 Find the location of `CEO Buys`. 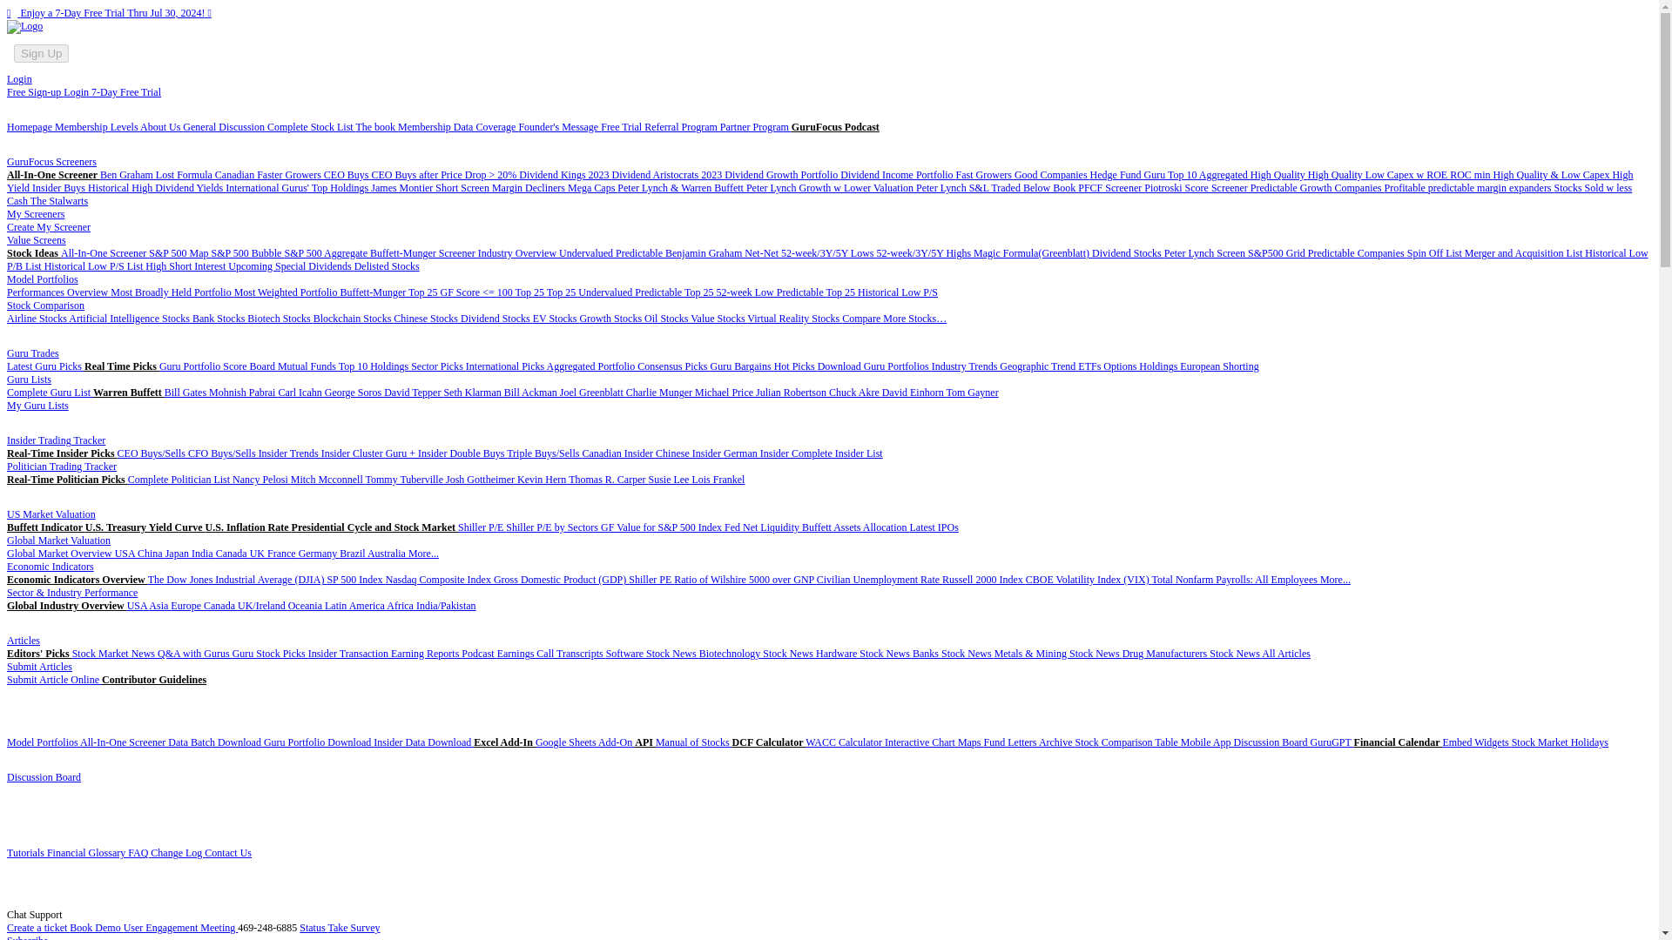

CEO Buys is located at coordinates (347, 175).